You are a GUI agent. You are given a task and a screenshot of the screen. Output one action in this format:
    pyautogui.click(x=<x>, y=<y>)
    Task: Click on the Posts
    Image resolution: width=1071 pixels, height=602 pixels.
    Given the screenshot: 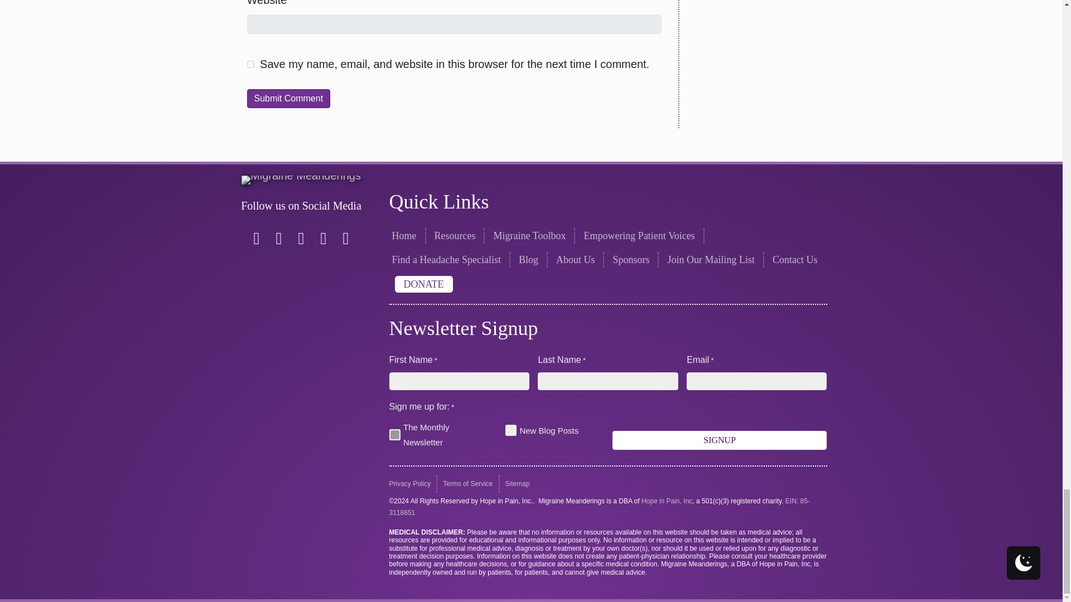 What is the action you would take?
    pyautogui.click(x=511, y=430)
    